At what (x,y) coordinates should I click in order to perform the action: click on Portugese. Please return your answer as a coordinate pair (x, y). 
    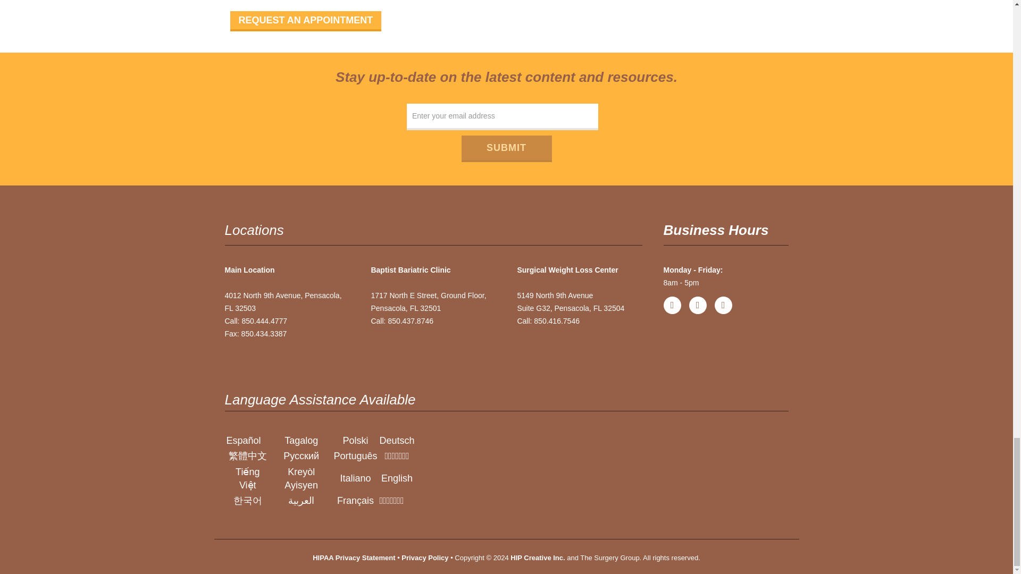
    Looking at the image, I should click on (355, 456).